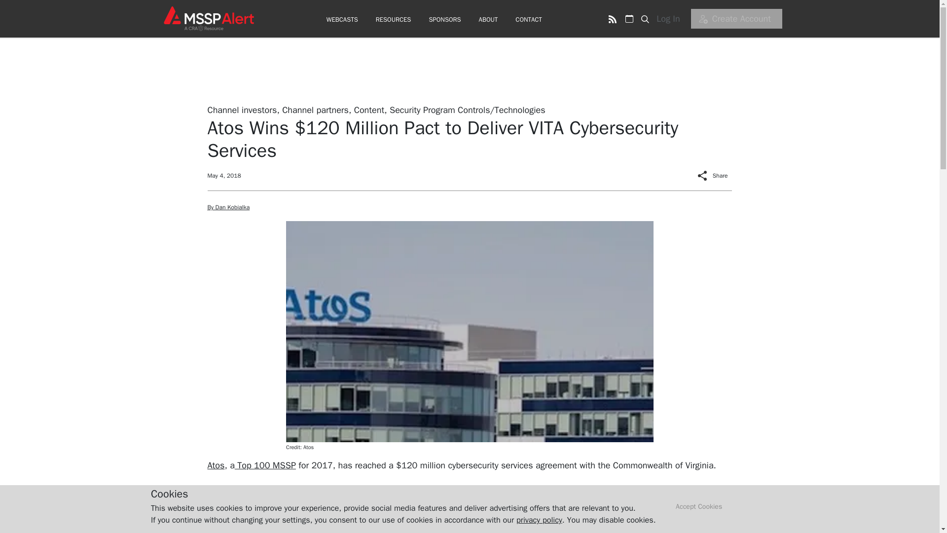 This screenshot has width=947, height=533. I want to click on MSSP Alert, so click(208, 18).